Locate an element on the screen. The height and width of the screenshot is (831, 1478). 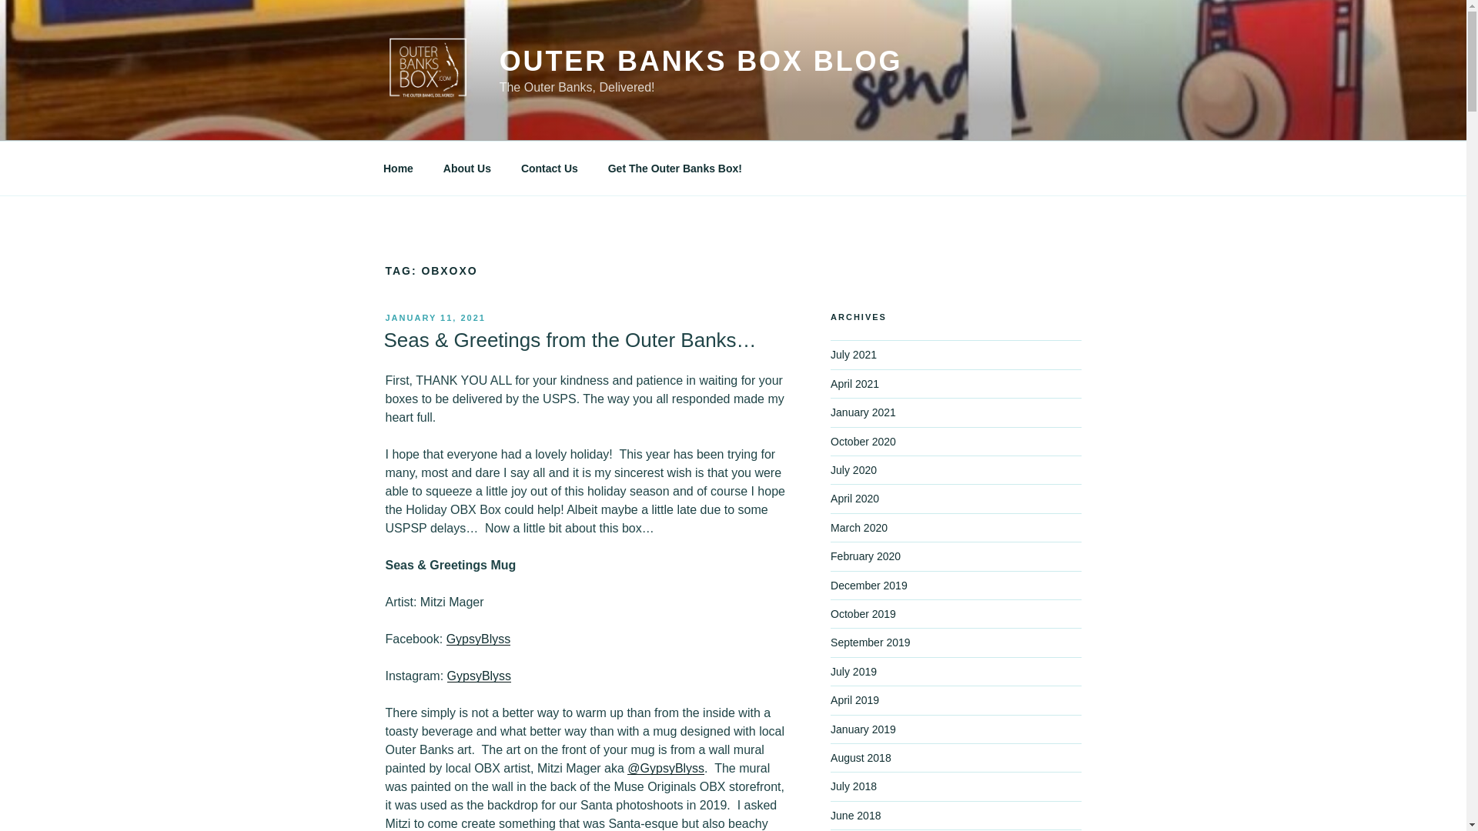
July 2021 is located at coordinates (853, 354).